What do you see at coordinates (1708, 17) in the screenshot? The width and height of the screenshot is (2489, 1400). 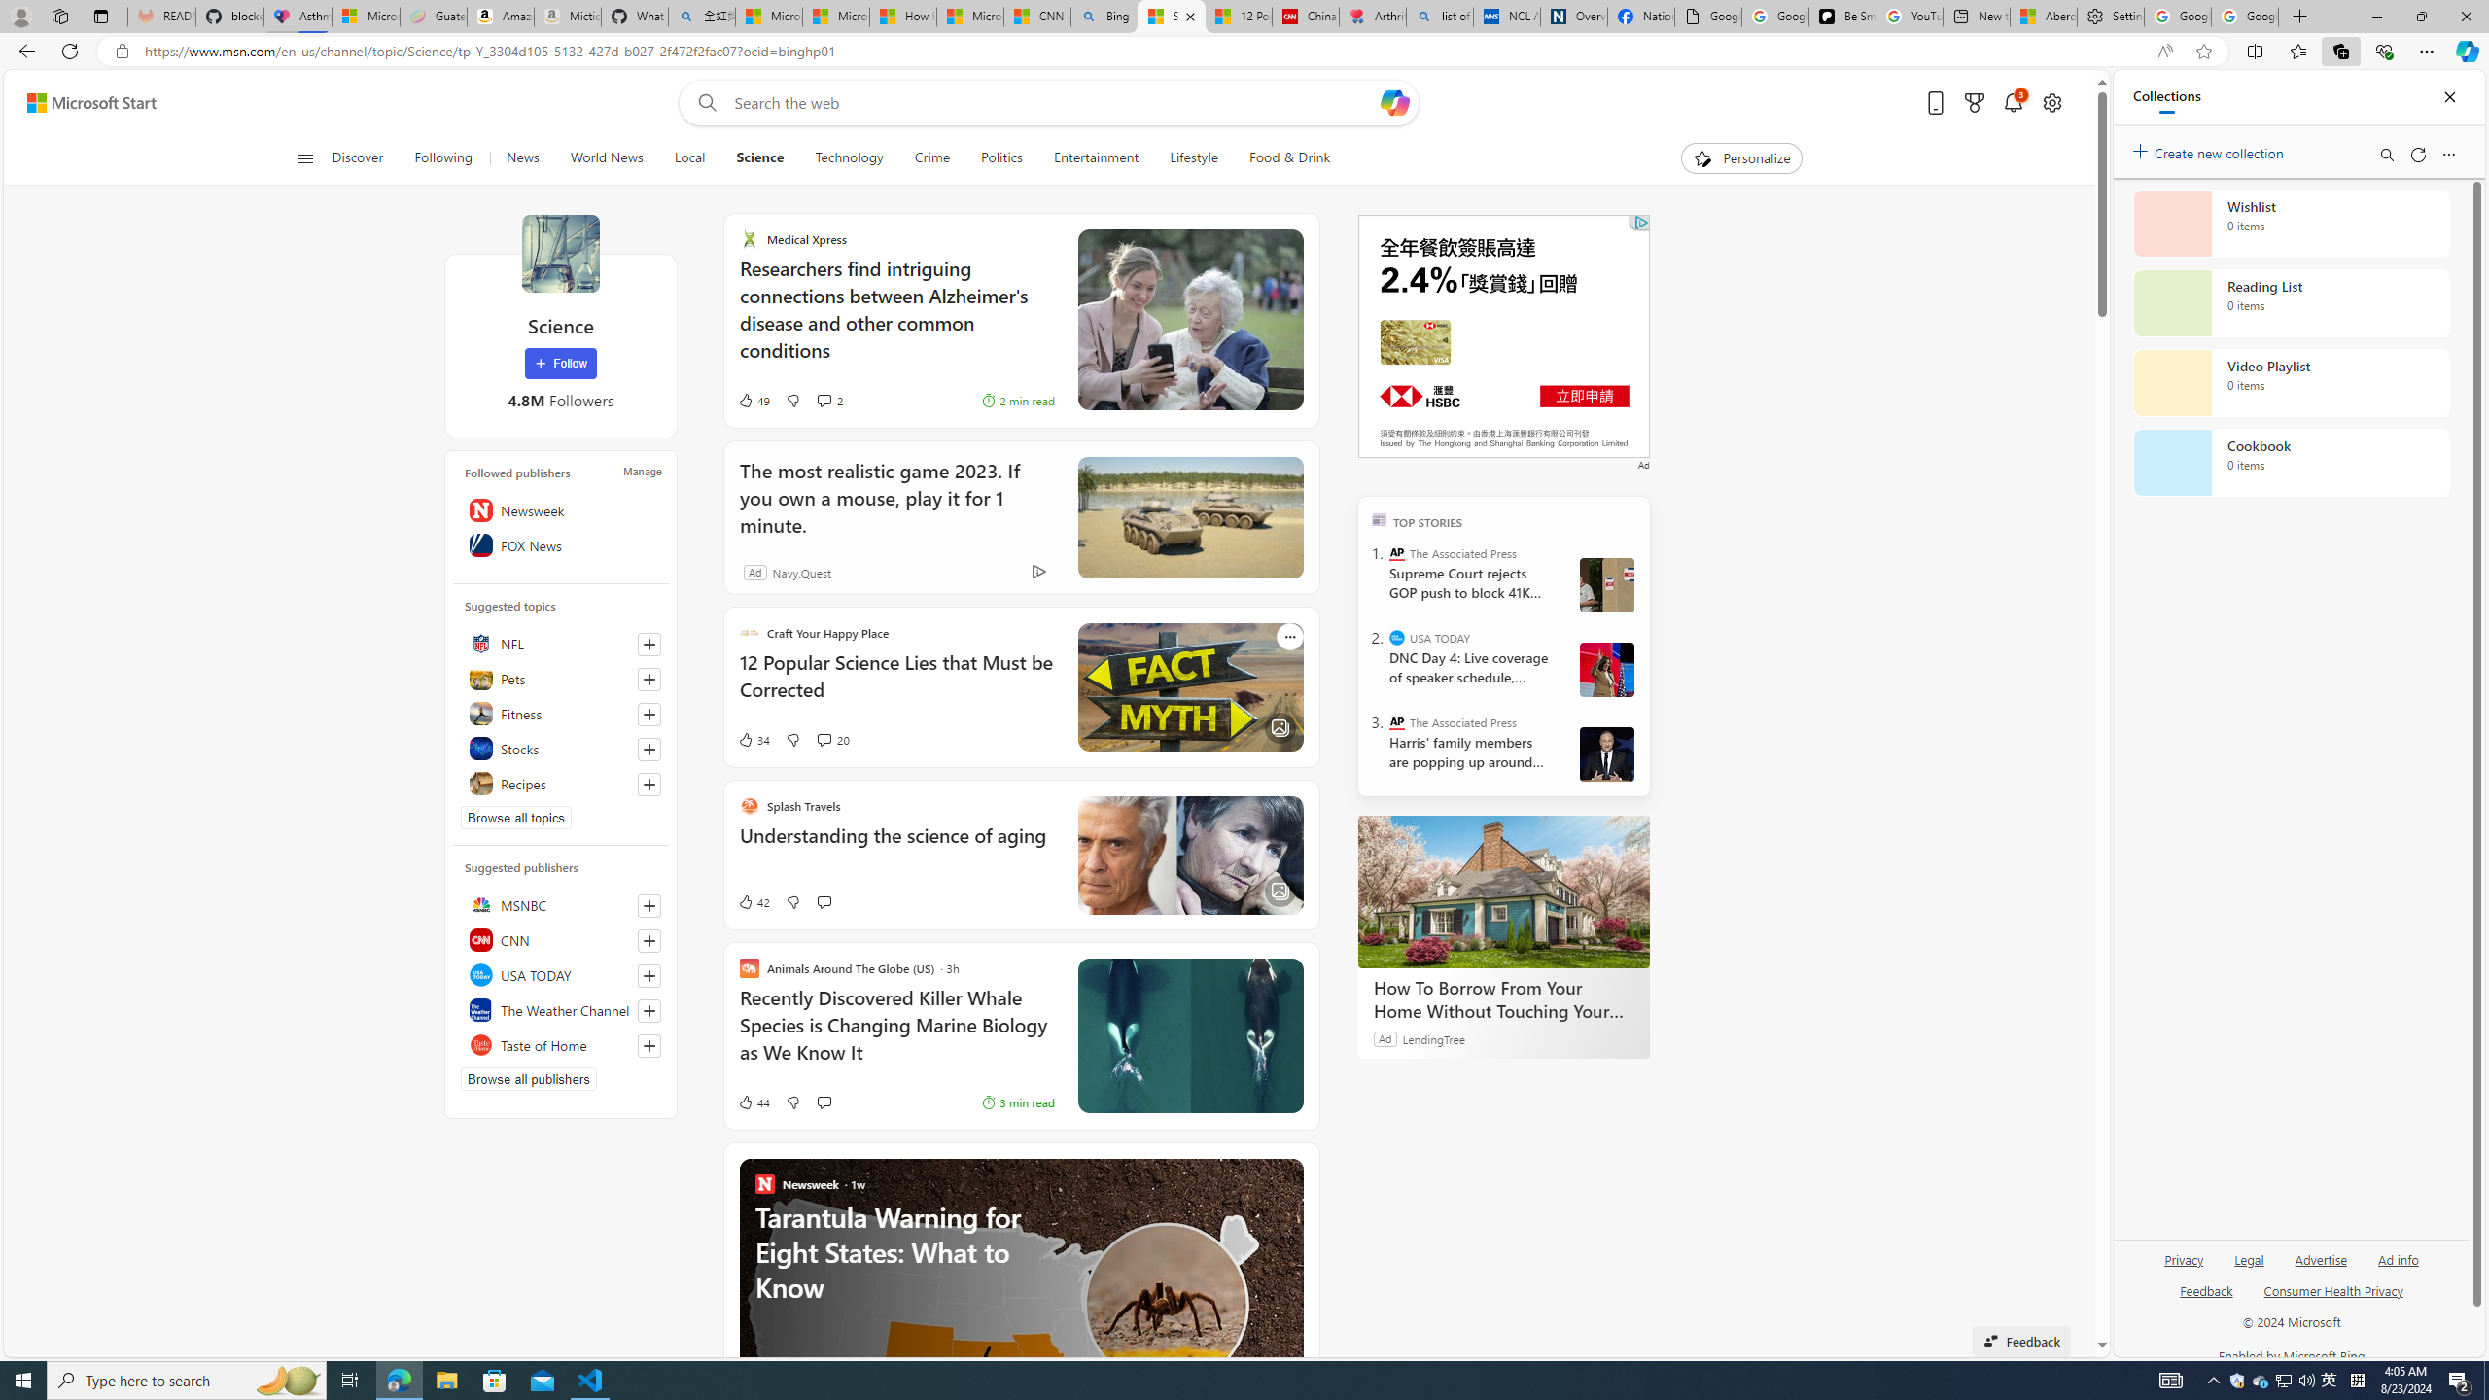 I see `Google Analytics Opt-out Browser Add-on Download Page` at bounding box center [1708, 17].